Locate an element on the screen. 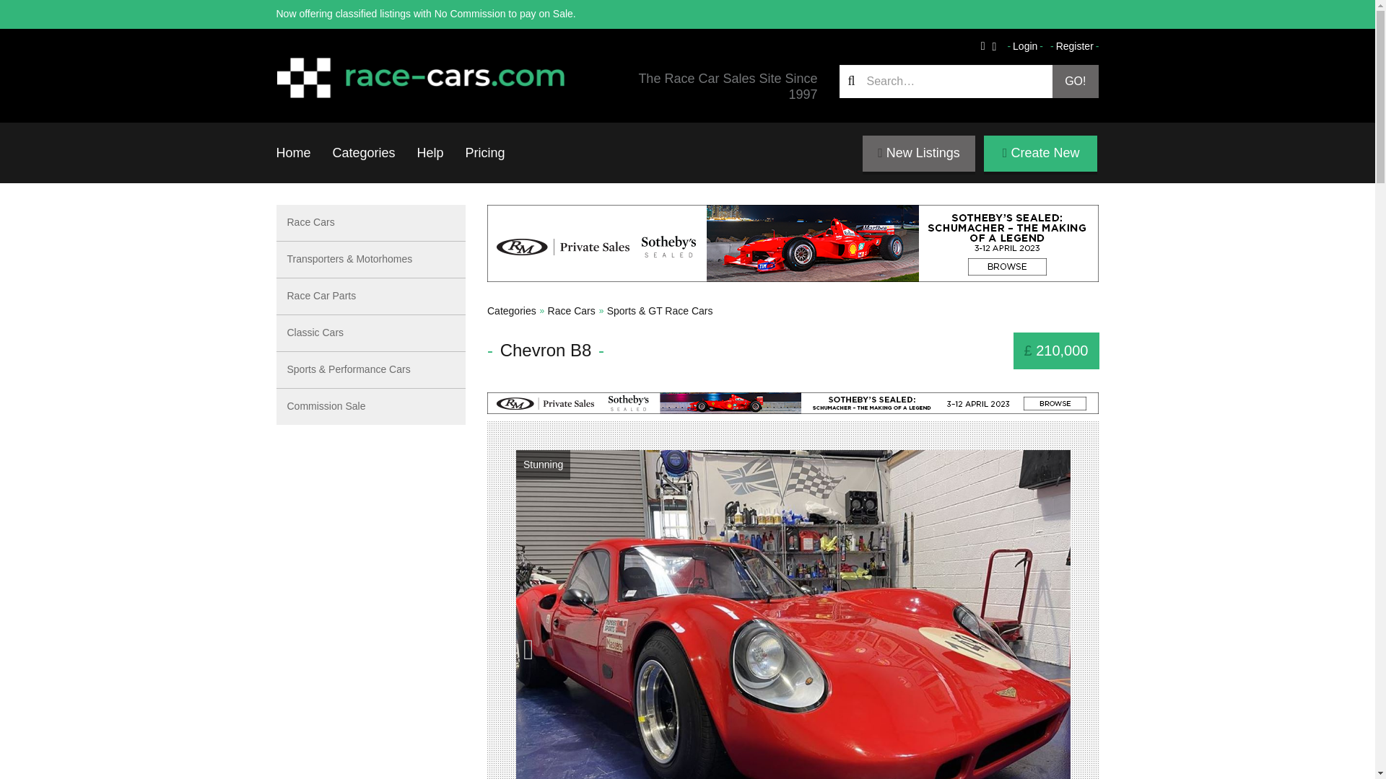  Create New is located at coordinates (1041, 153).